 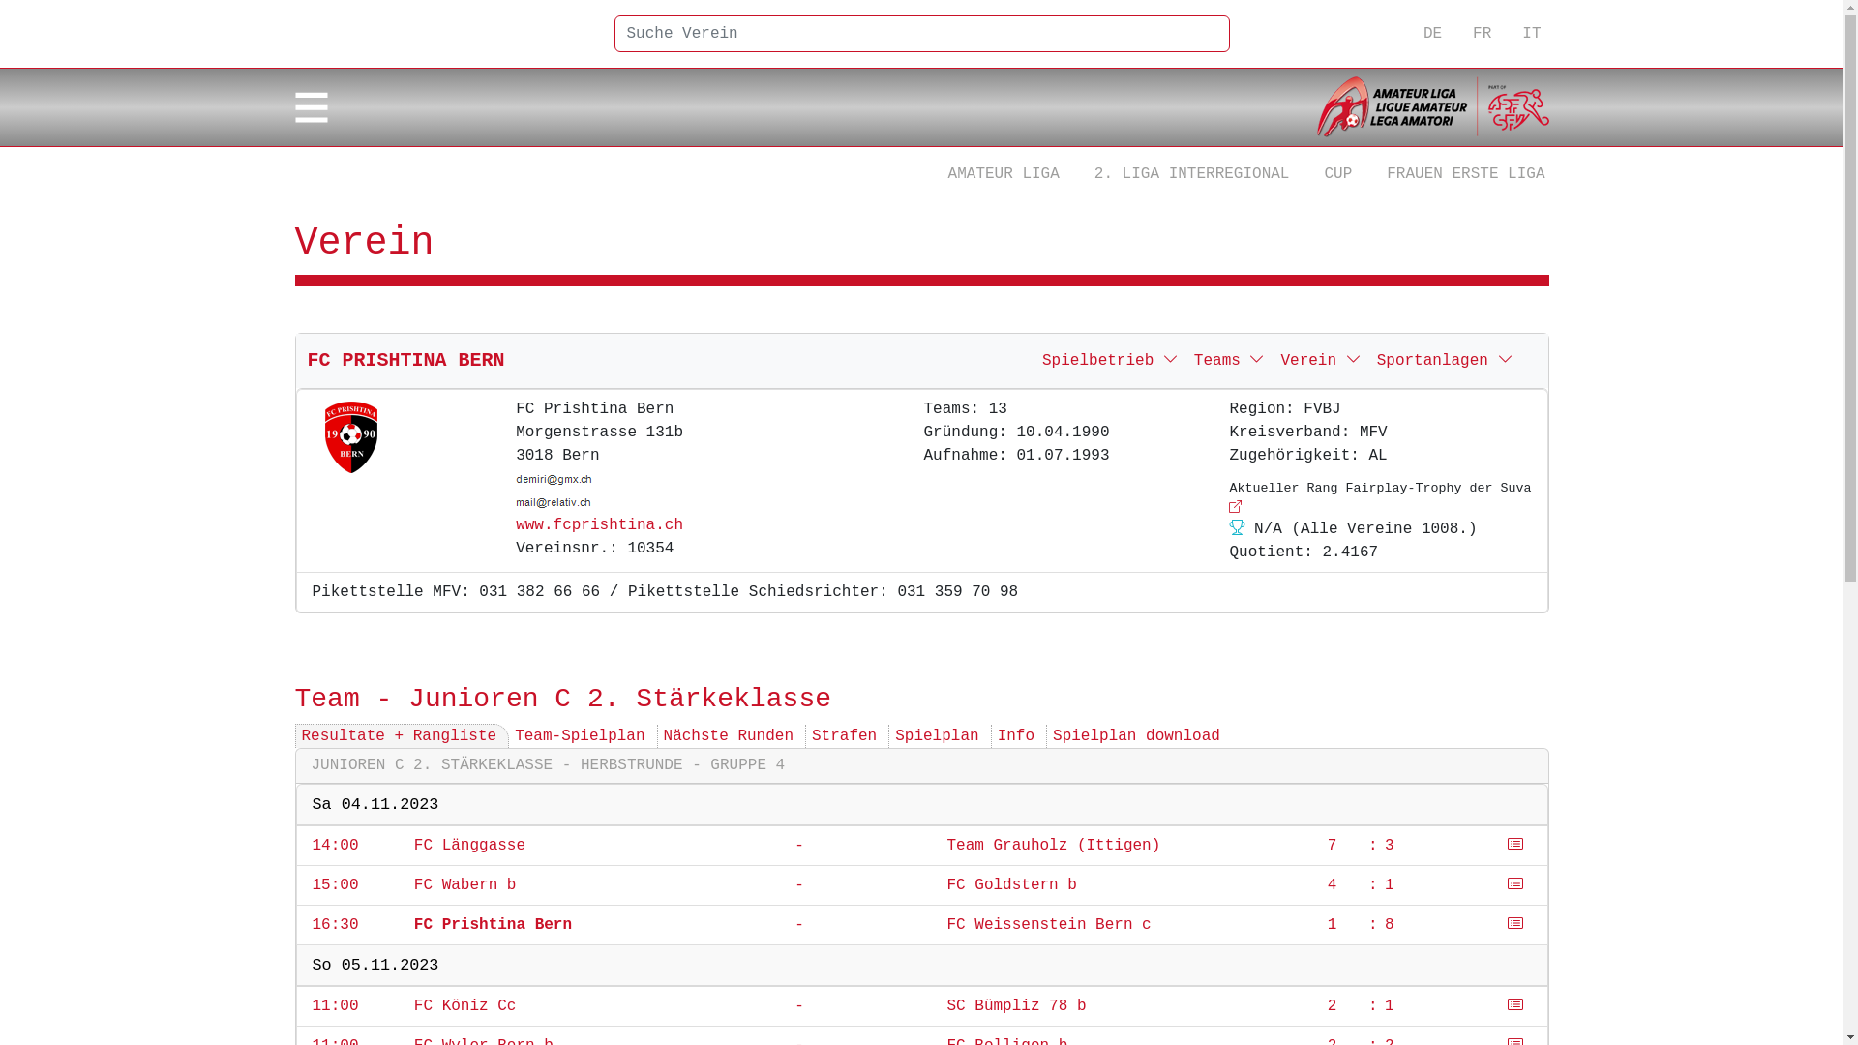 I want to click on 2. LIGA INTERREGIONAL, so click(x=1192, y=174).